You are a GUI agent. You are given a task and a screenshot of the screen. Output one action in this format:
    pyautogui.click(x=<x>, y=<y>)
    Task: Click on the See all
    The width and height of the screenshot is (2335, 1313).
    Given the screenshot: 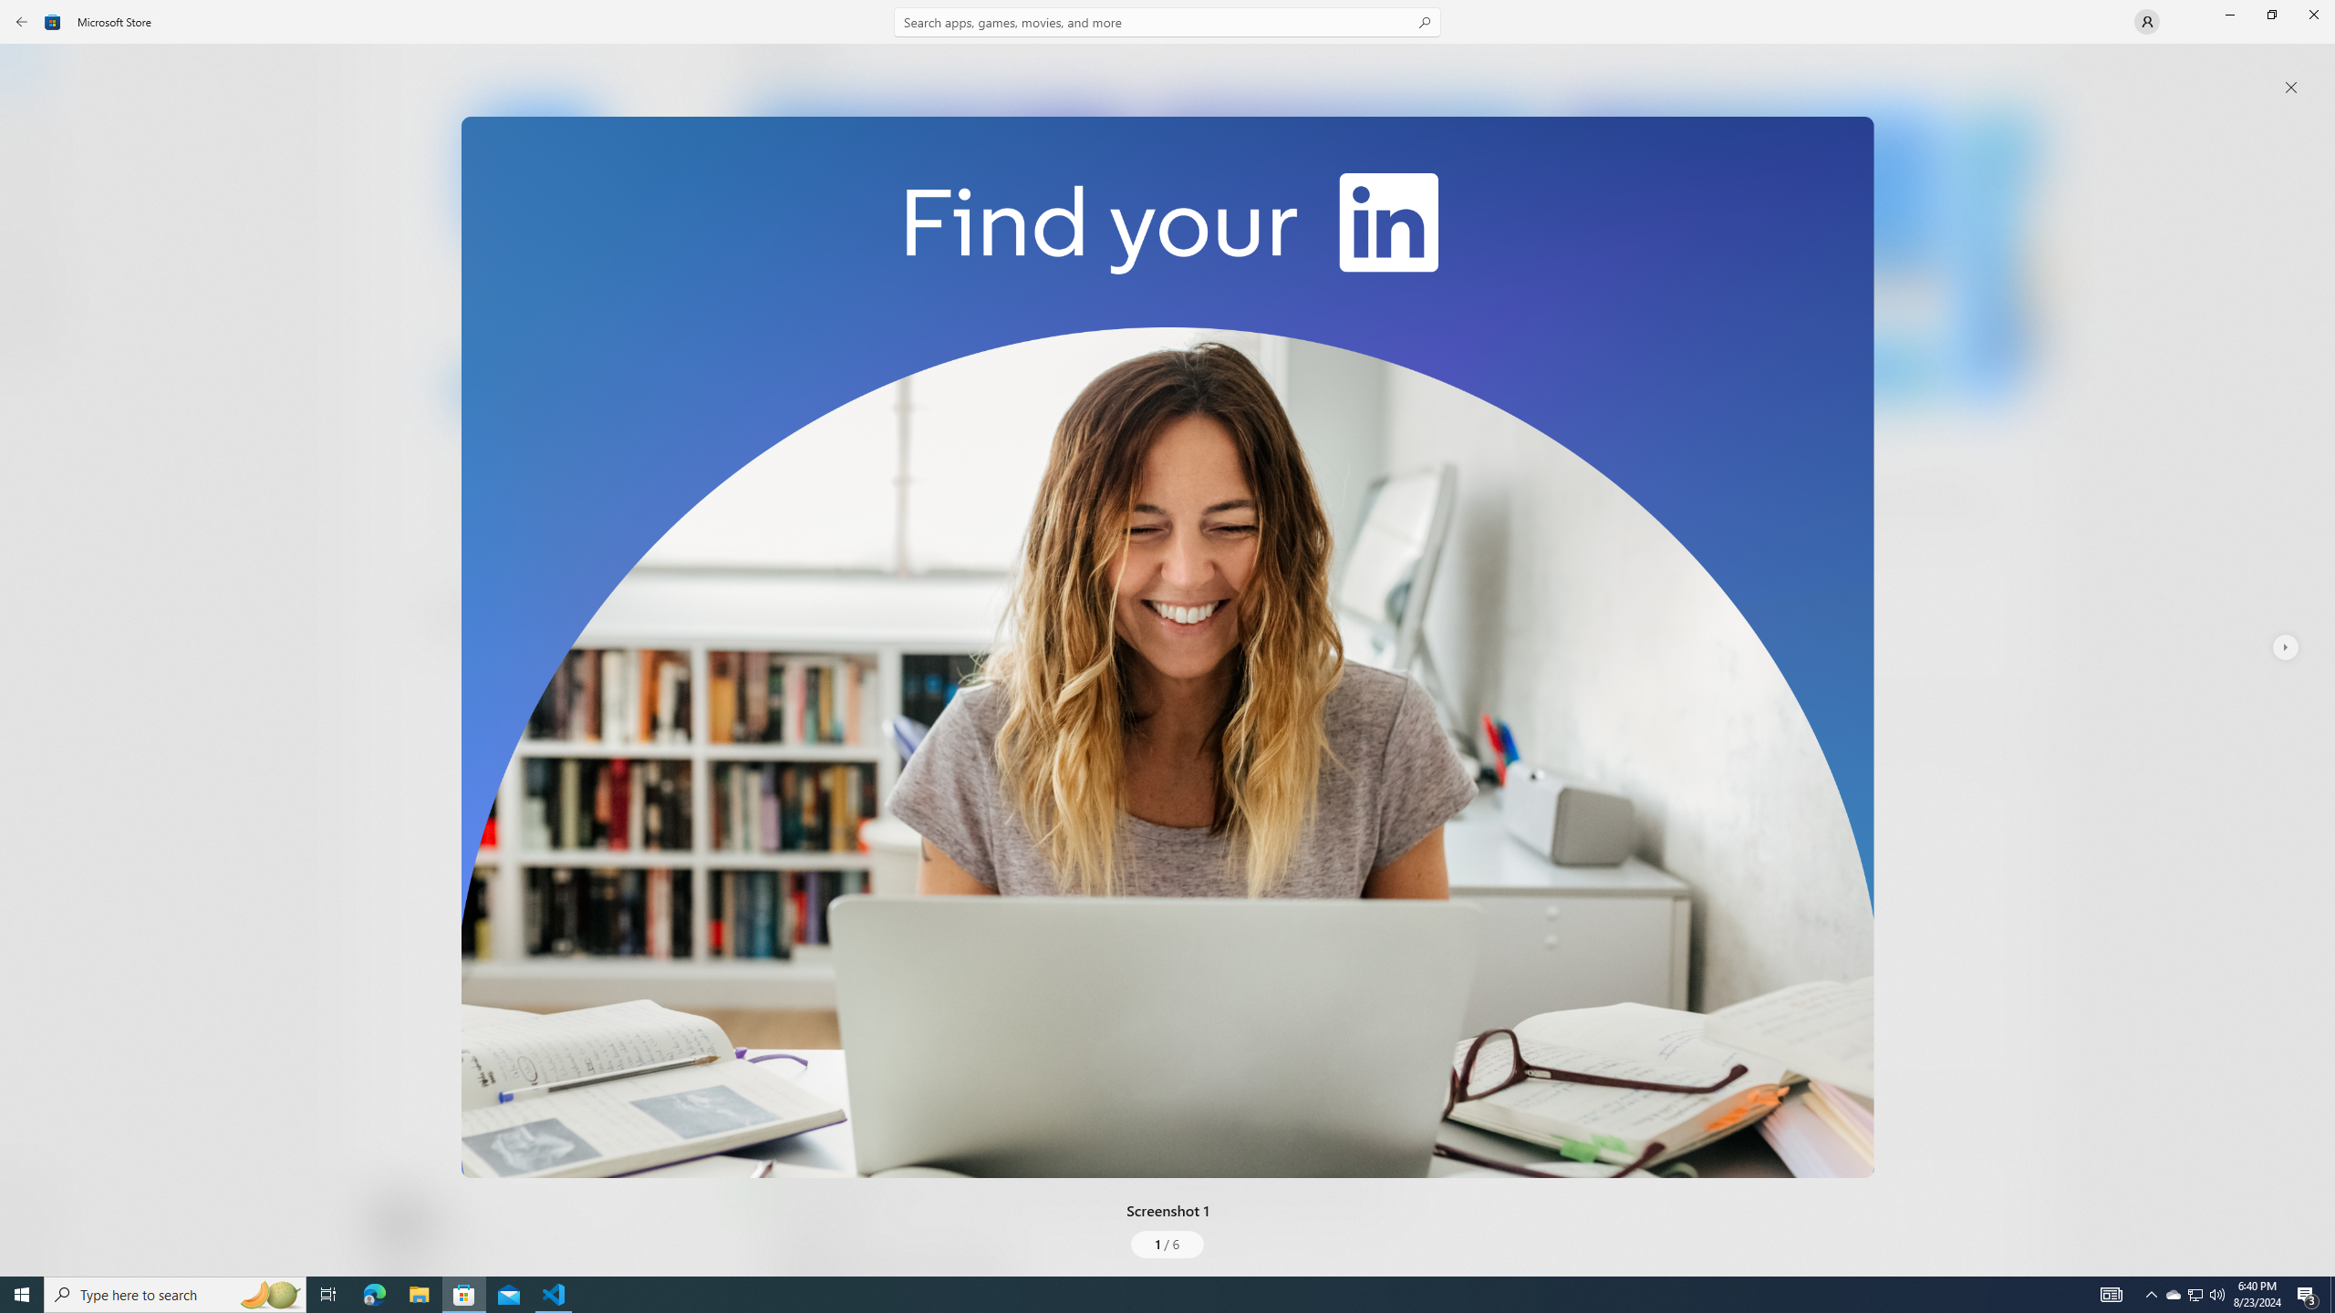 What is the action you would take?
    pyautogui.click(x=2011, y=67)
    